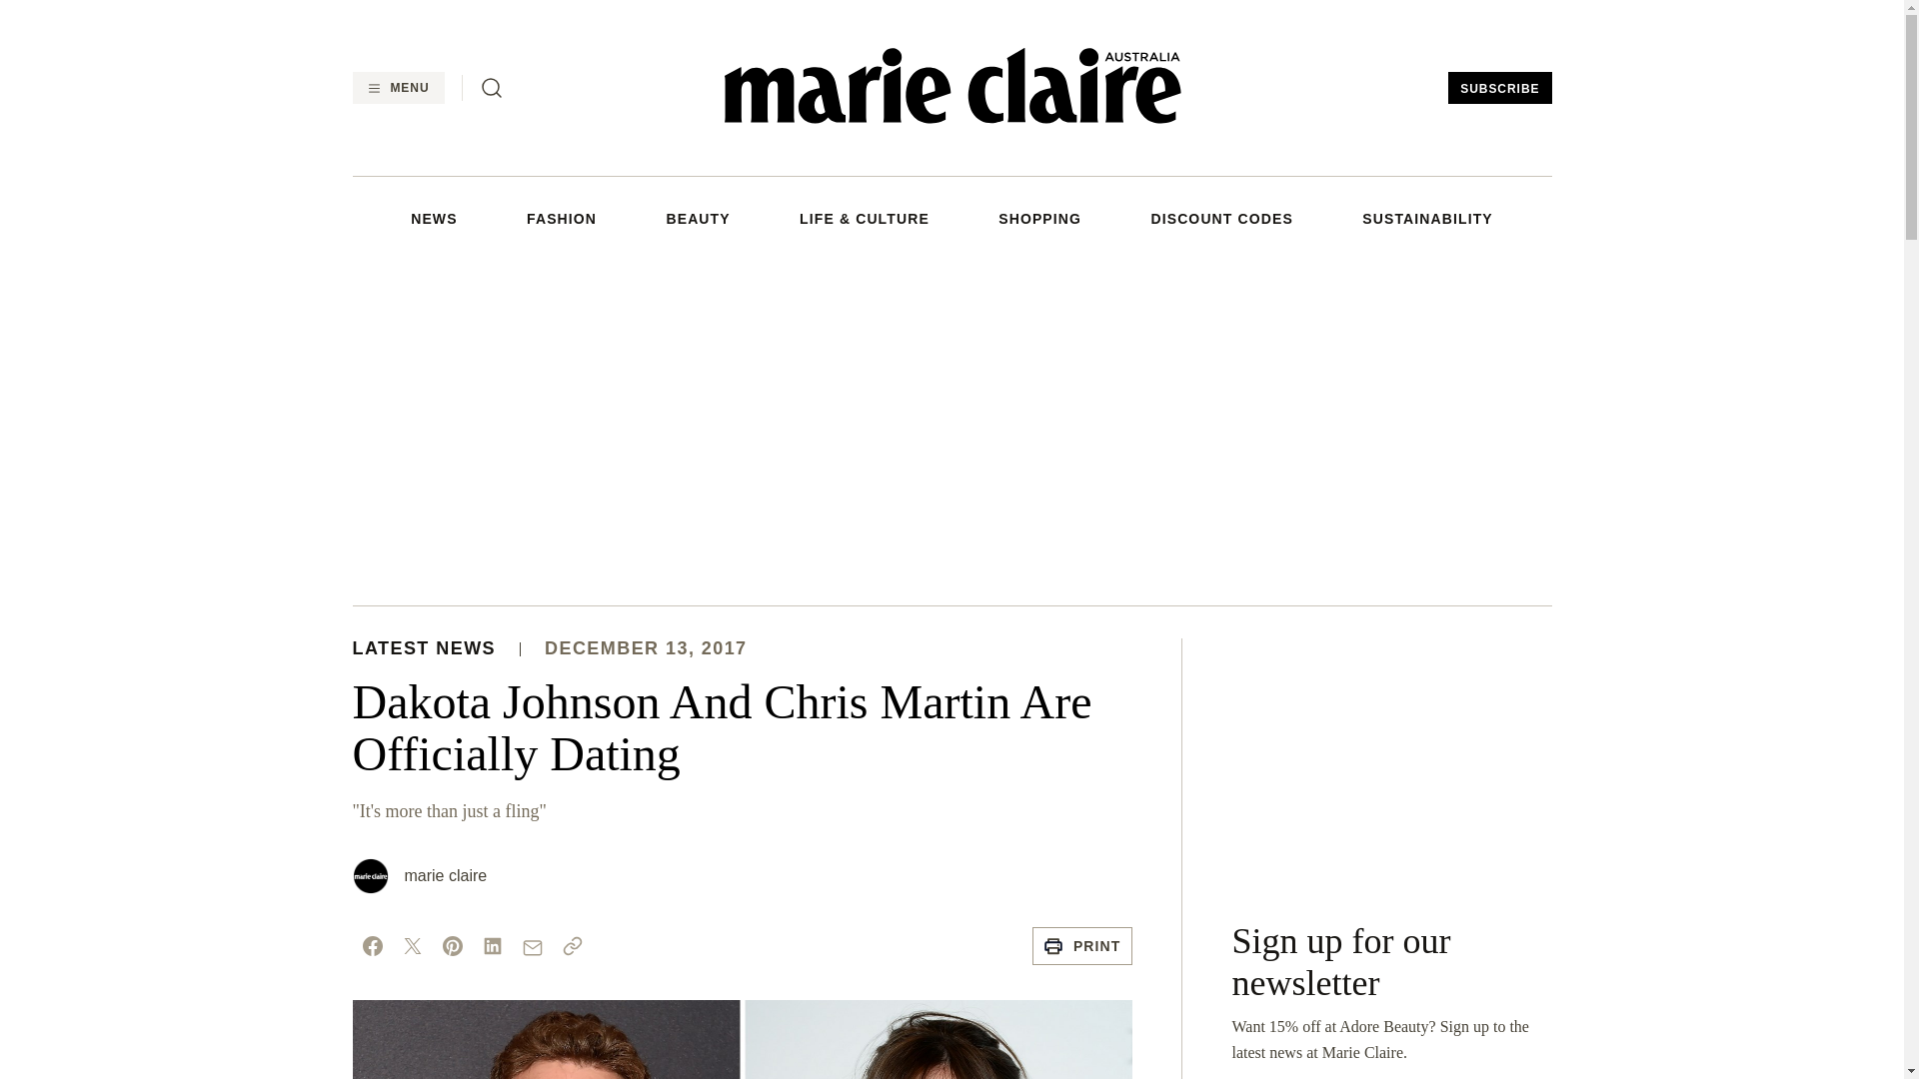 This screenshot has width=1919, height=1079. Describe the element at coordinates (1220, 218) in the screenshot. I see `DISCOUNT CODES` at that location.